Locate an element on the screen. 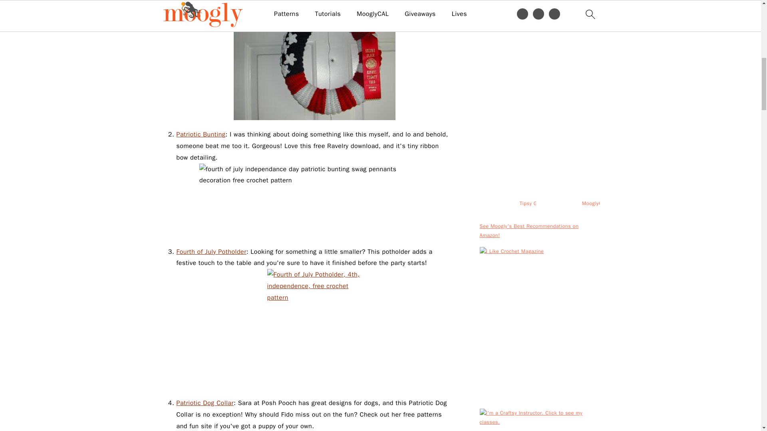 This screenshot has width=767, height=431. Patriotic Bunting - Free Ravelry Download is located at coordinates (201, 134).